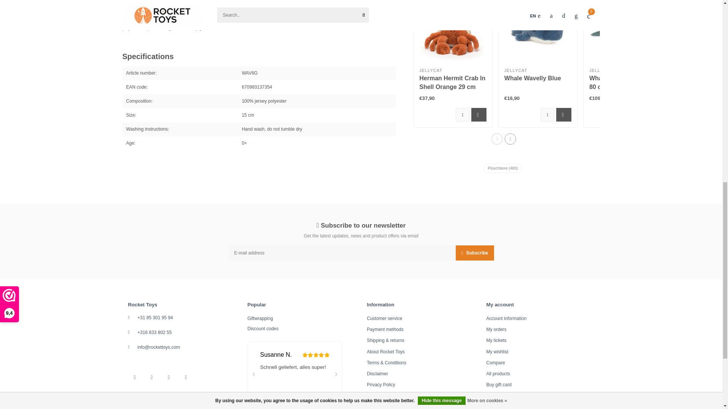 The height and width of the screenshot is (409, 728). What do you see at coordinates (538, 31) in the screenshot?
I see `Jellycat Whale Wavelly Blue` at bounding box center [538, 31].